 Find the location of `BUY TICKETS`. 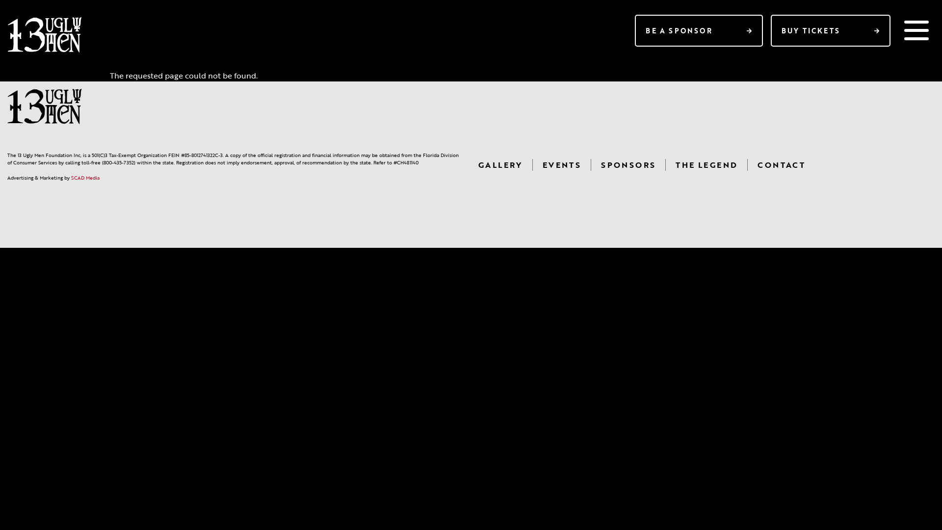

BUY TICKETS is located at coordinates (831, 30).